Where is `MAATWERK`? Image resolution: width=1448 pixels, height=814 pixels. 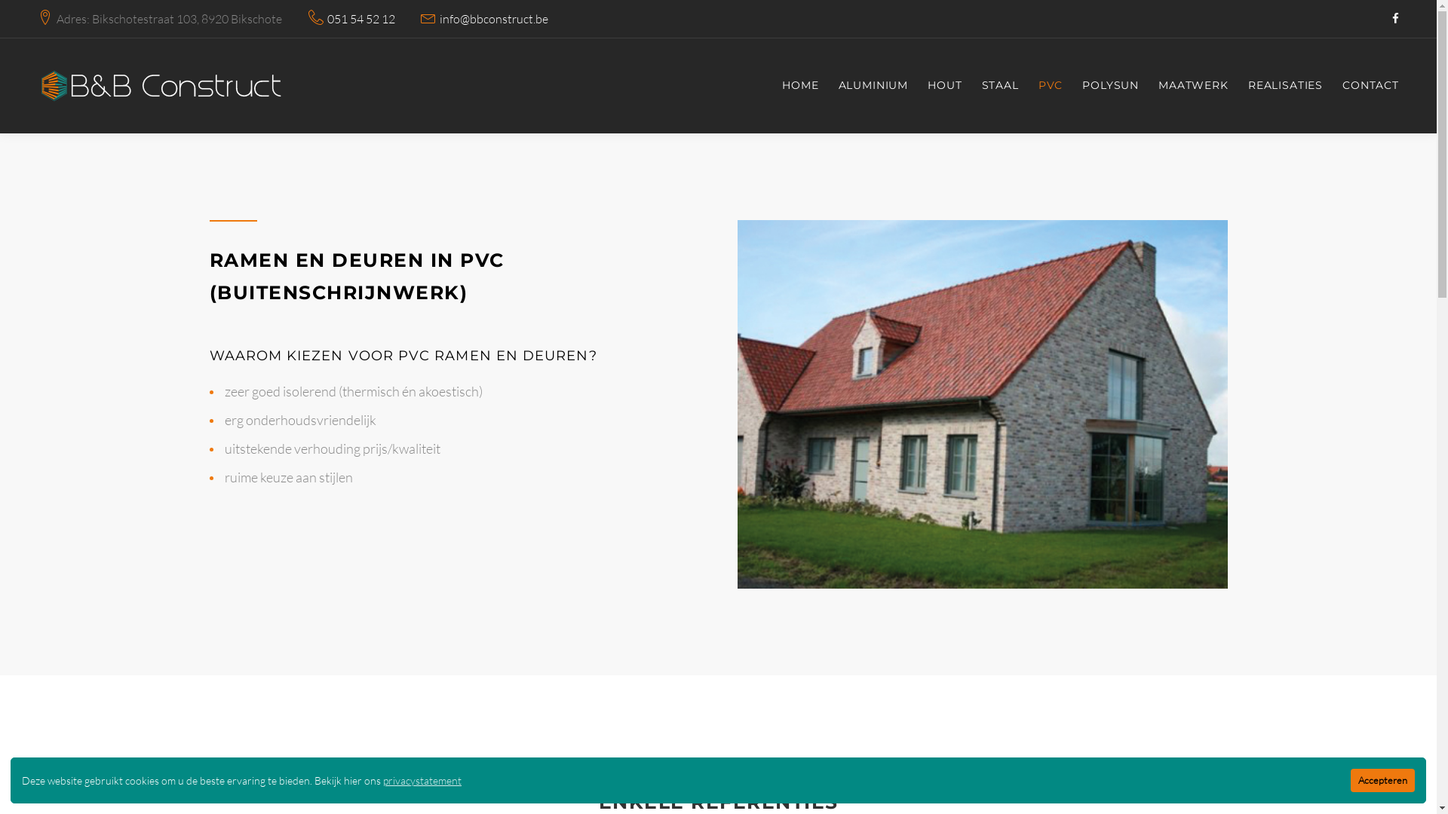 MAATWERK is located at coordinates (1193, 86).